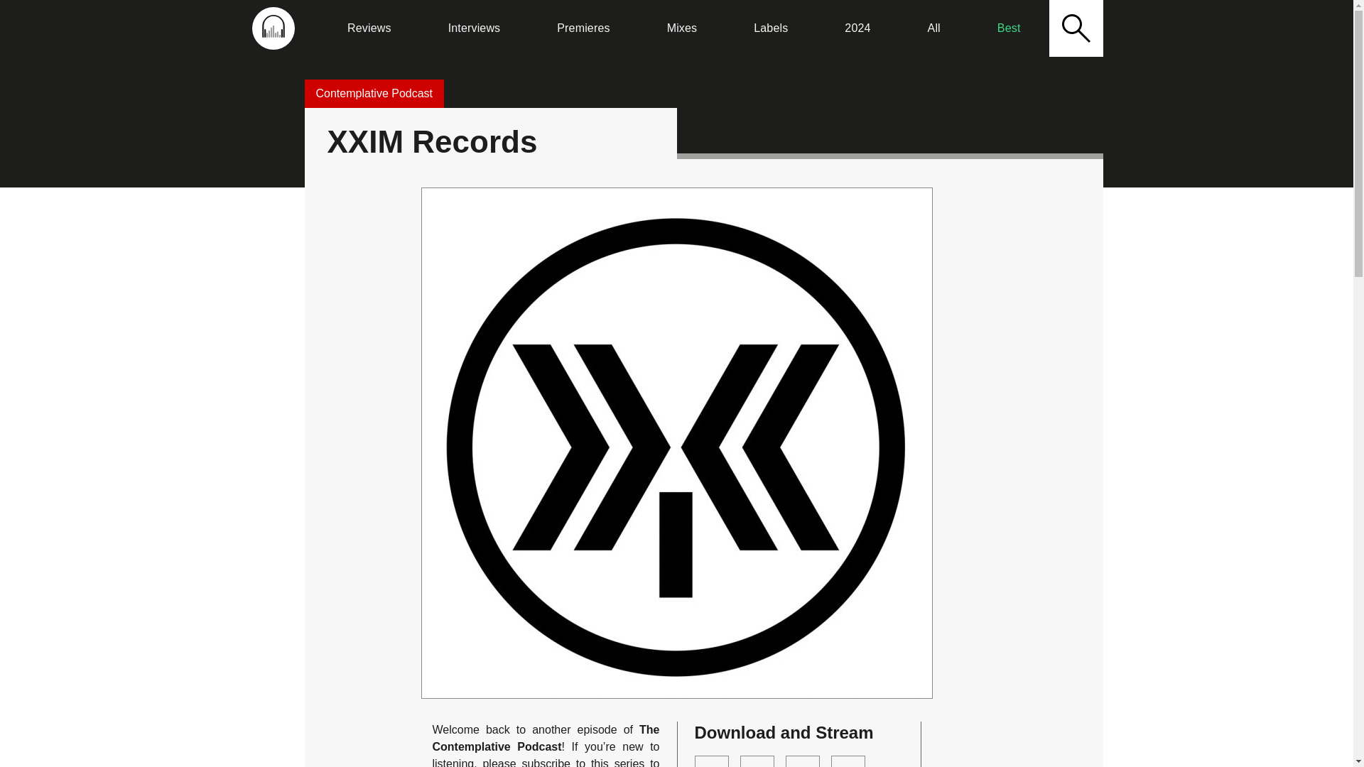 Image resolution: width=1364 pixels, height=767 pixels. I want to click on Mixes, so click(682, 28).